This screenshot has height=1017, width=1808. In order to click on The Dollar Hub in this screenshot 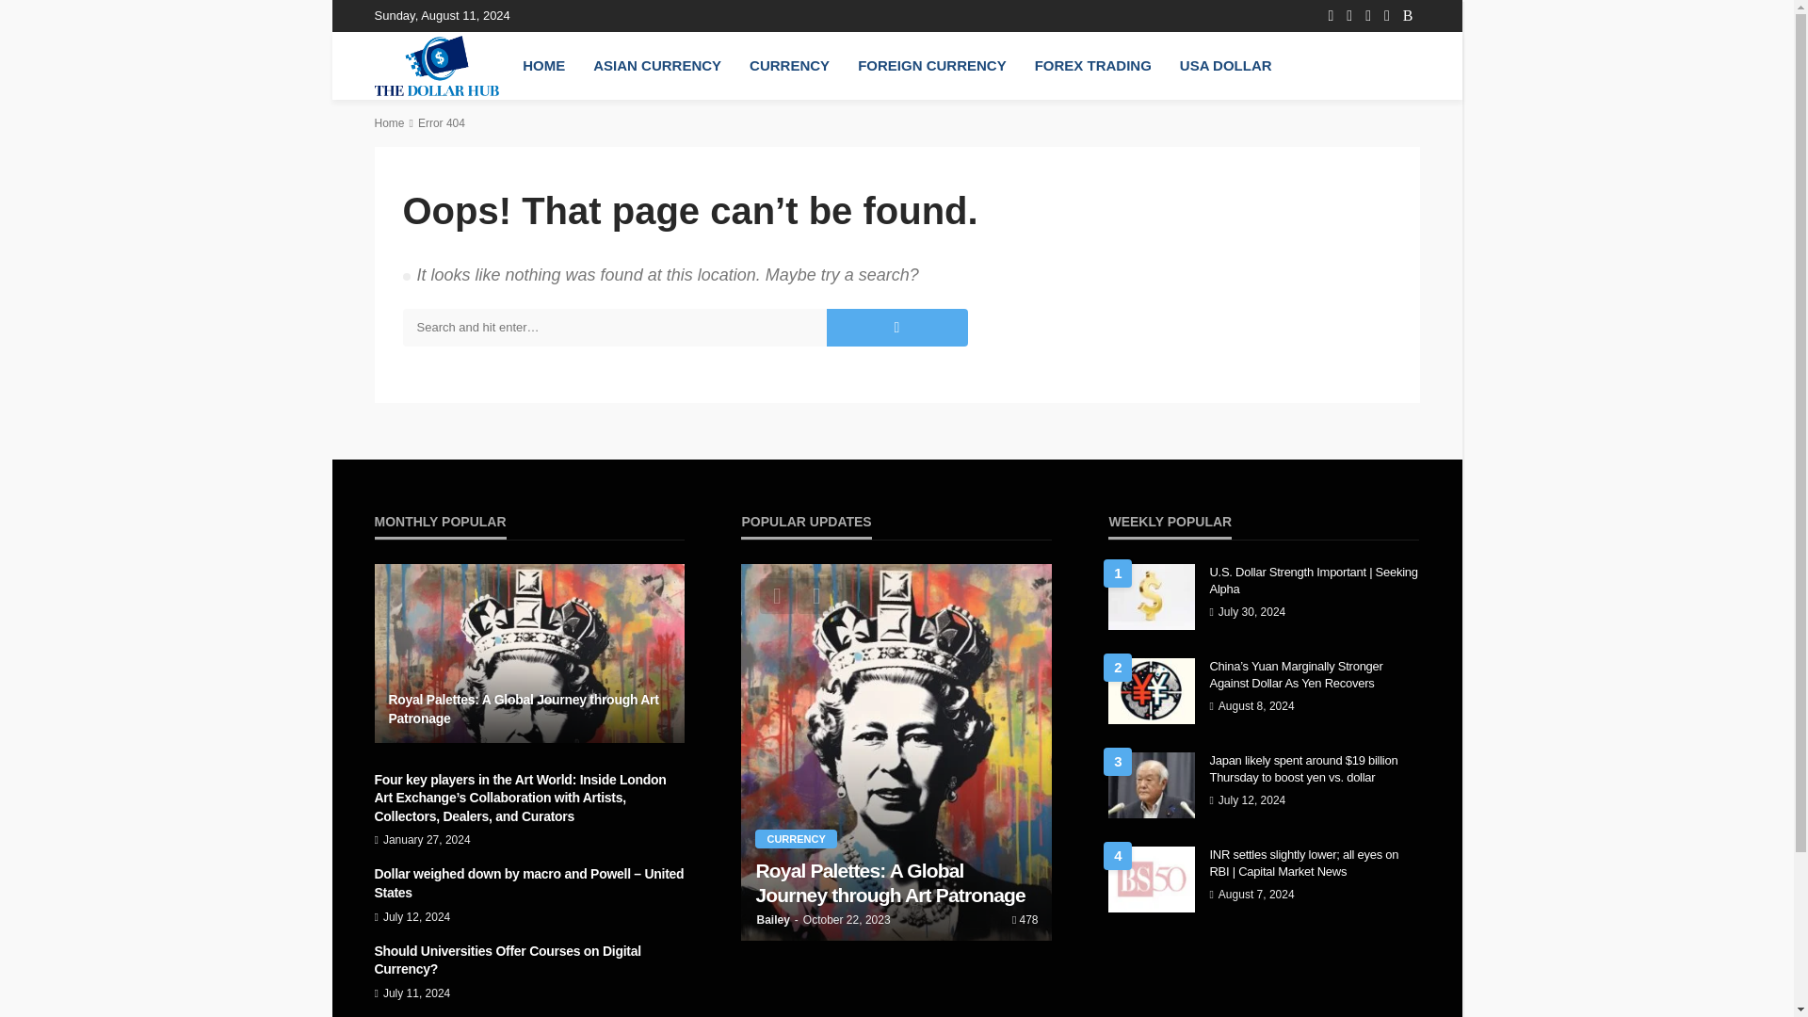, I will do `click(437, 65)`.